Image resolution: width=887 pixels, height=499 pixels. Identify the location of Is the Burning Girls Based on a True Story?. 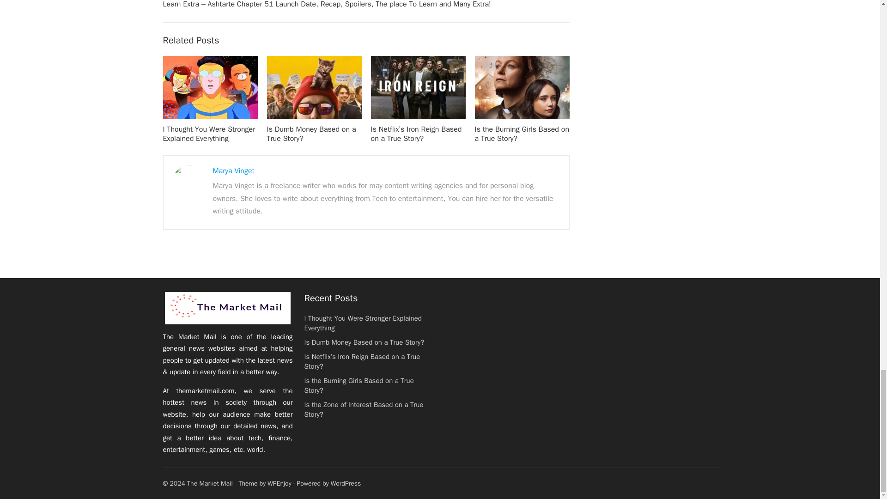
(522, 134).